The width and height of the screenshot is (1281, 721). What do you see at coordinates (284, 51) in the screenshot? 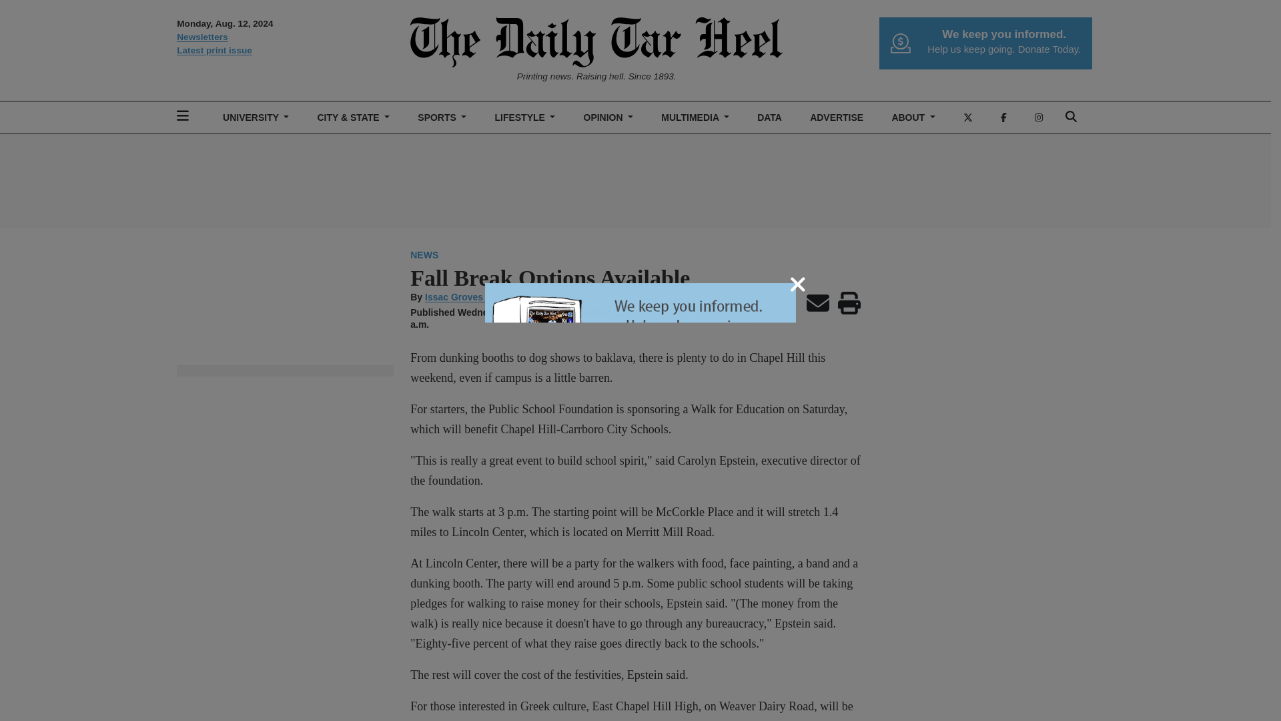
I see `Latest print issue` at bounding box center [284, 51].